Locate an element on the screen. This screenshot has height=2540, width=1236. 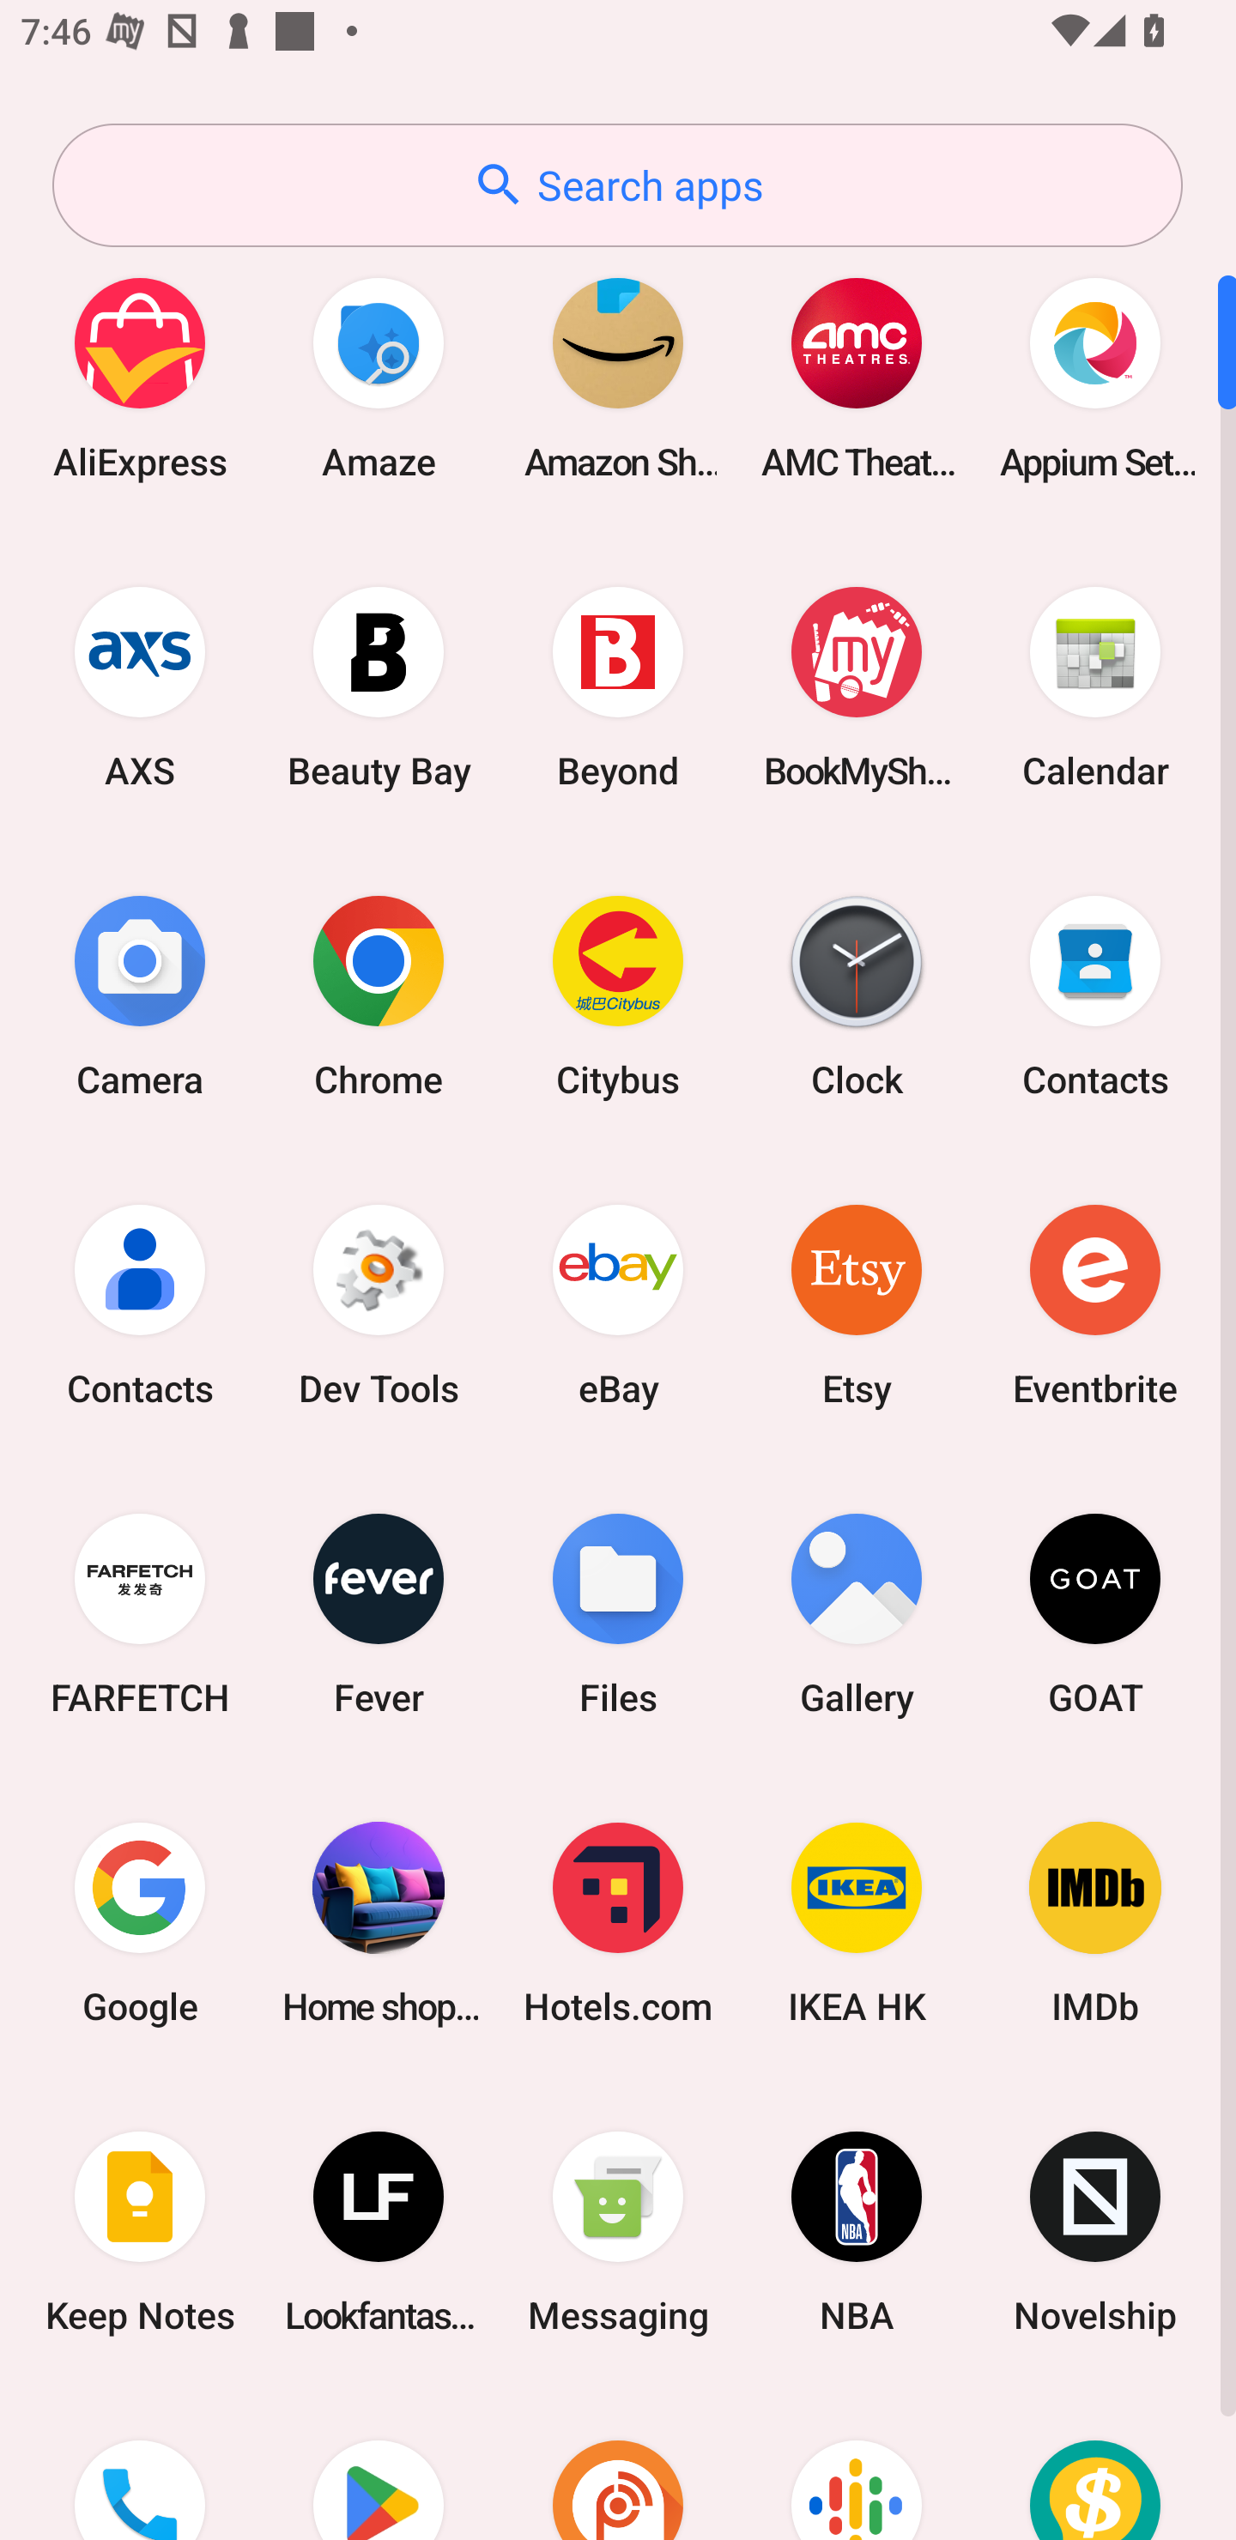
Home shopping is located at coordinates (379, 1922).